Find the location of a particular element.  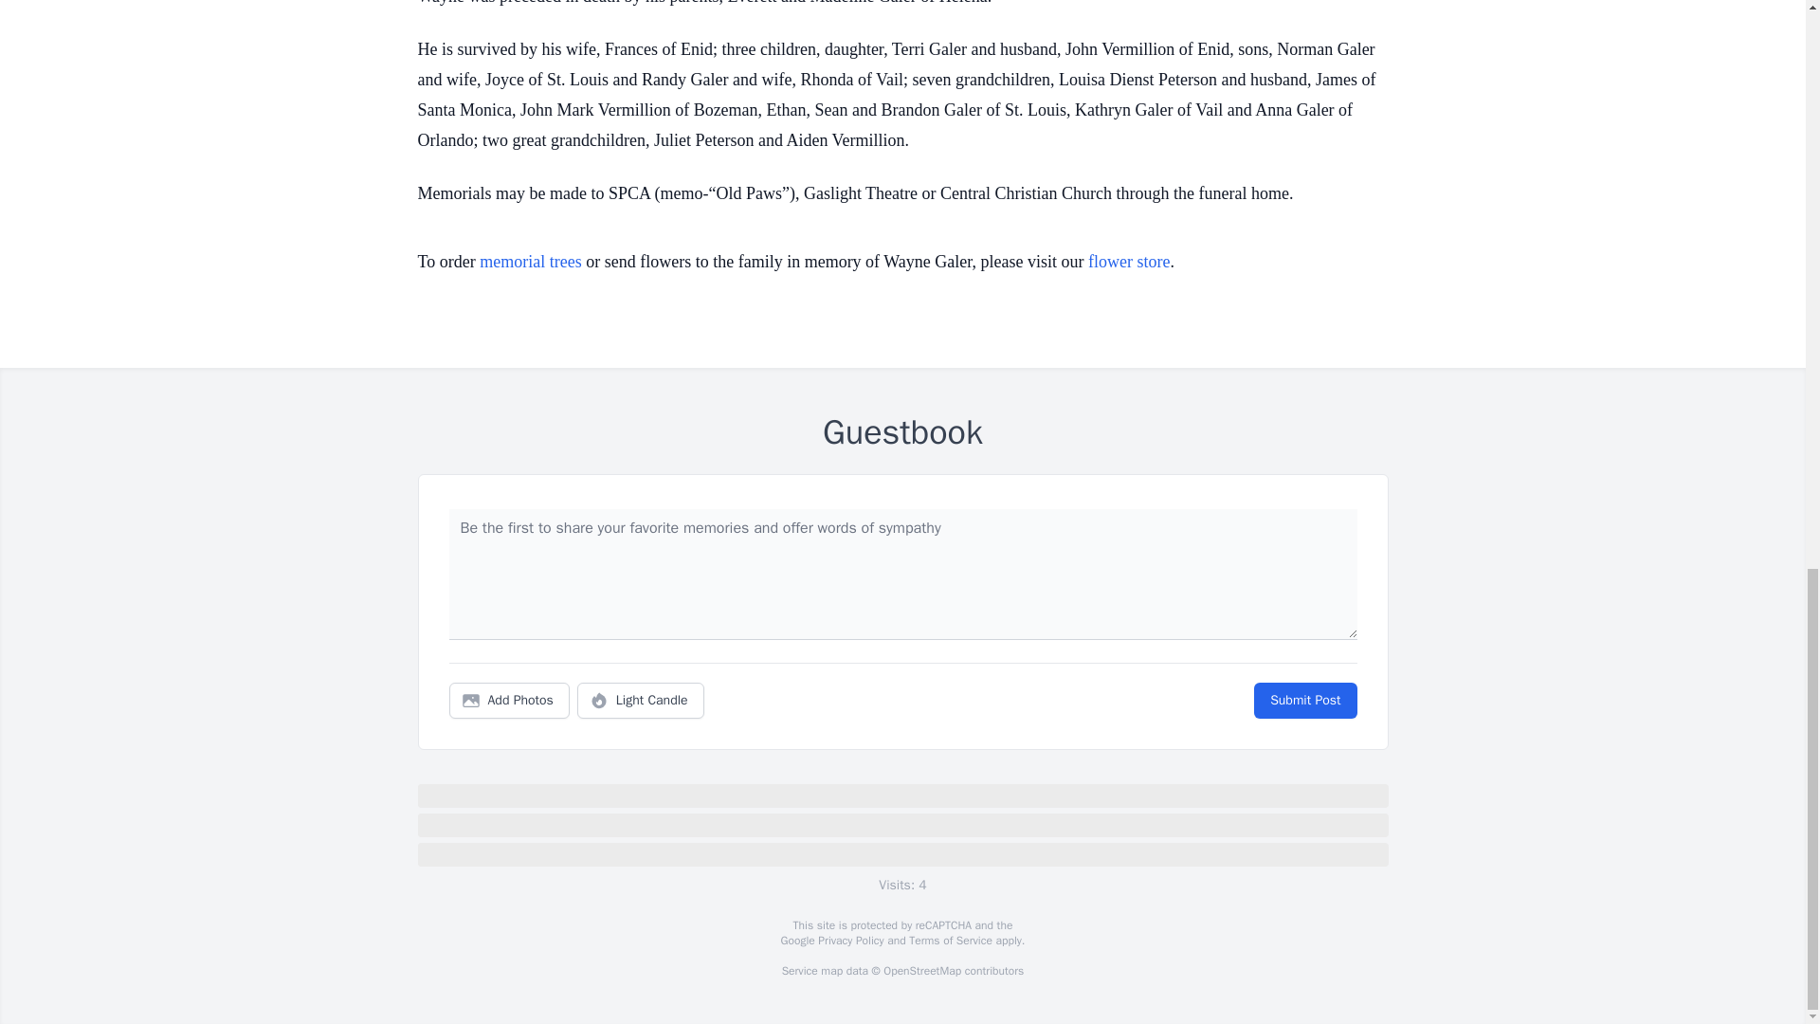

Privacy Policy is located at coordinates (849, 941).